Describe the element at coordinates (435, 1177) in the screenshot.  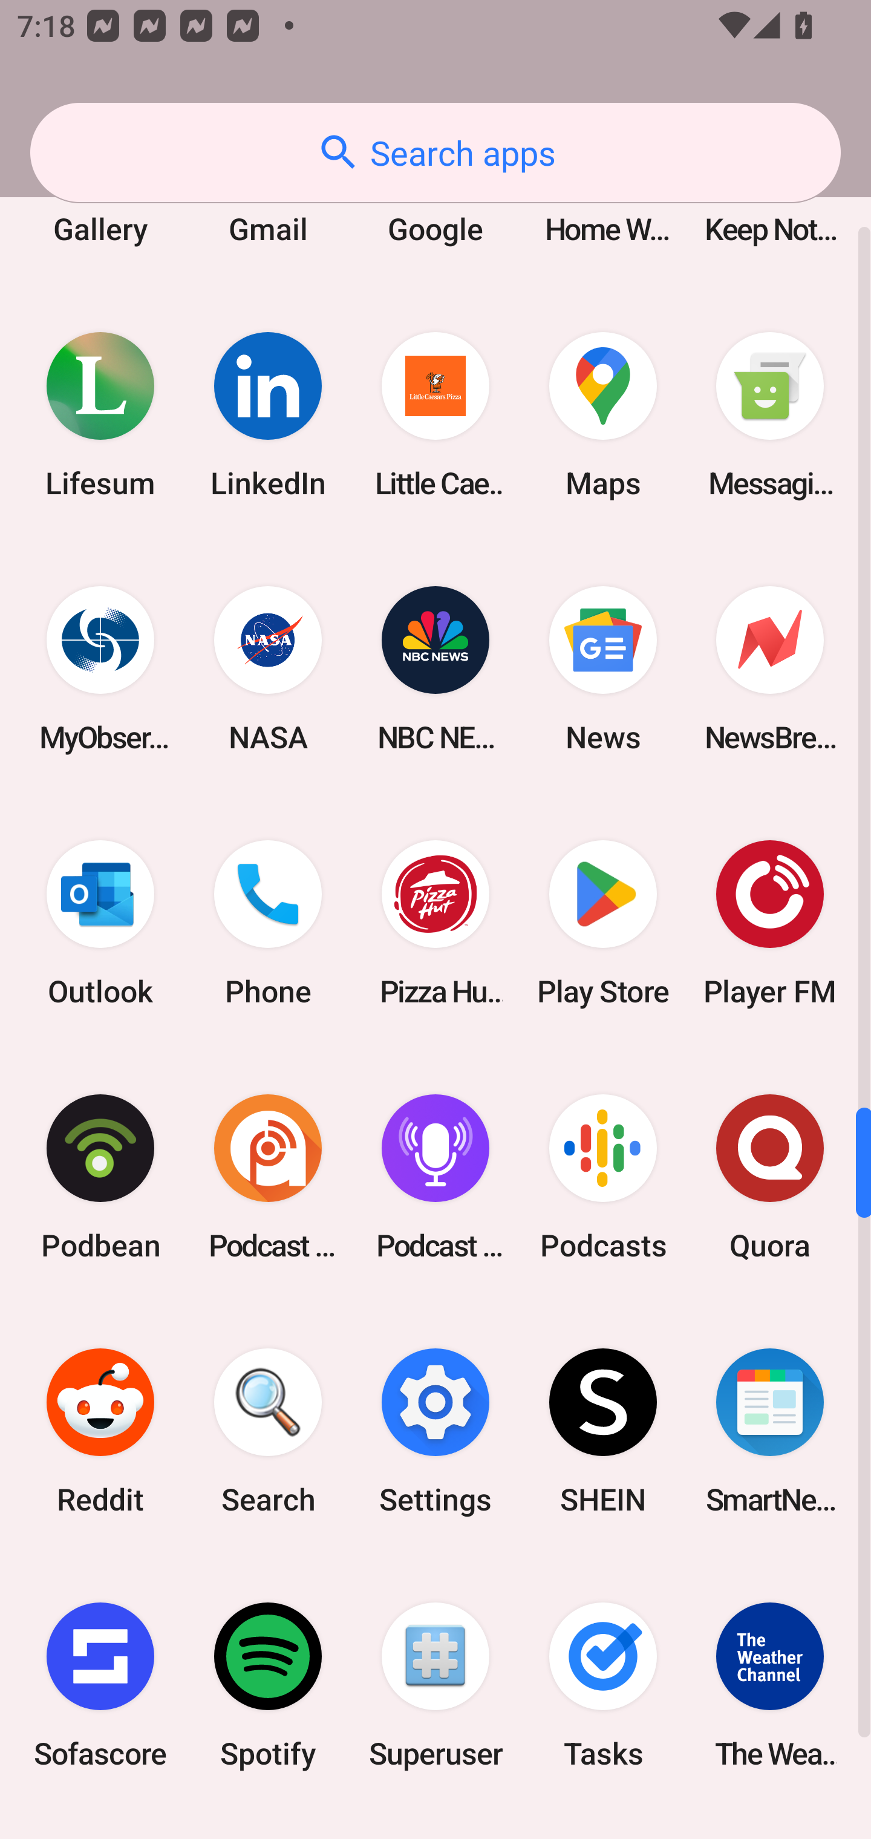
I see `Podcast Player` at that location.